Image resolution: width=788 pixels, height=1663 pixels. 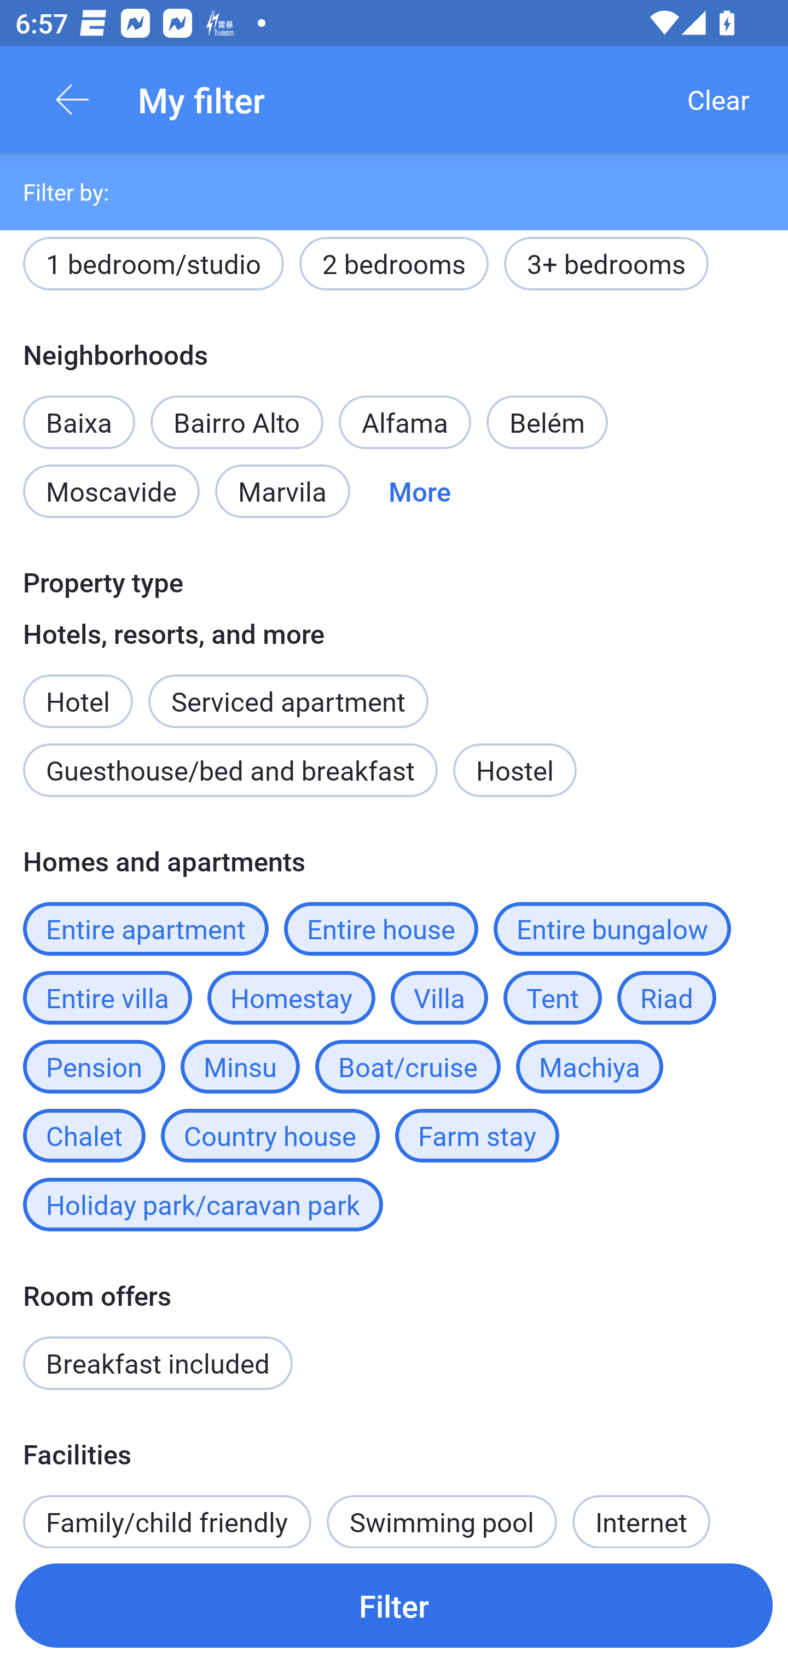 I want to click on 2 bedrooms, so click(x=394, y=269).